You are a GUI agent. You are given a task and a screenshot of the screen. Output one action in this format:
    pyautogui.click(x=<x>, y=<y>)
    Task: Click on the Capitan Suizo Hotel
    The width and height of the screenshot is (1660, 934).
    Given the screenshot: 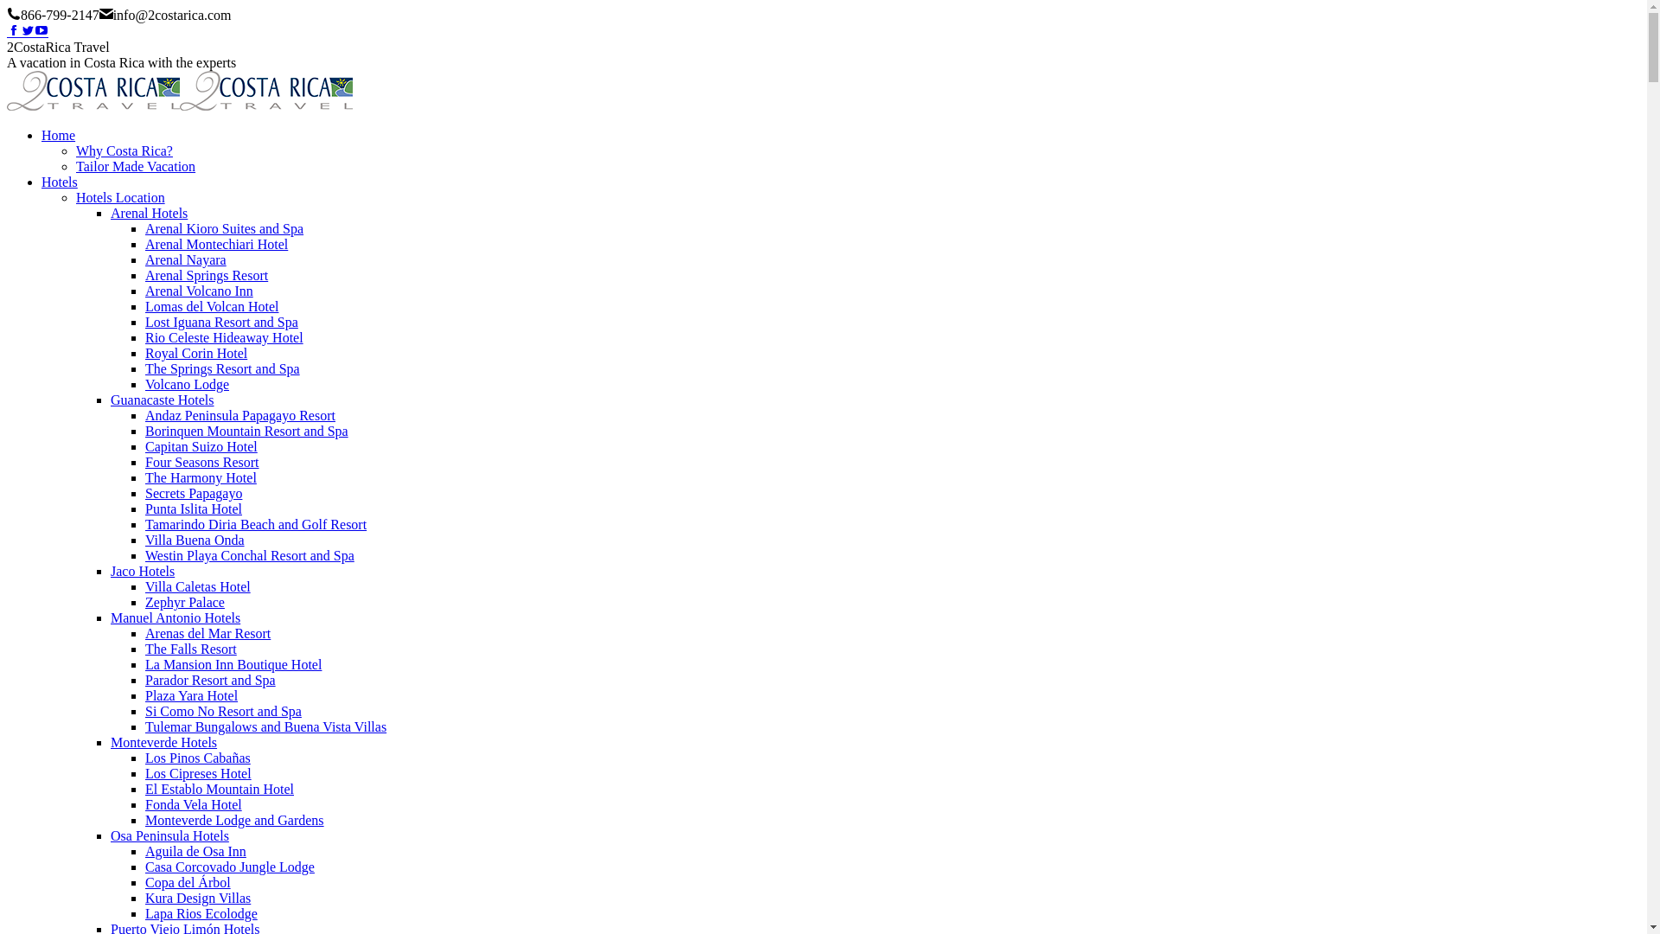 What is the action you would take?
    pyautogui.click(x=201, y=446)
    